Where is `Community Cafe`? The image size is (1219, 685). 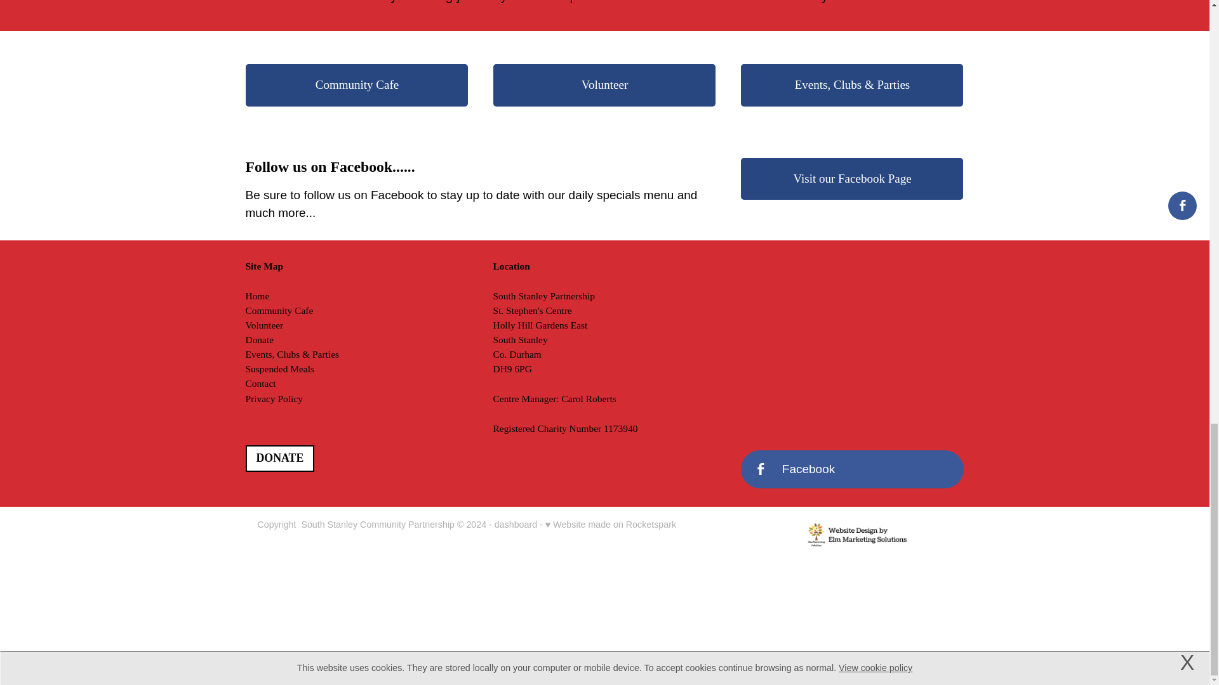
Community Cafe is located at coordinates (279, 310).